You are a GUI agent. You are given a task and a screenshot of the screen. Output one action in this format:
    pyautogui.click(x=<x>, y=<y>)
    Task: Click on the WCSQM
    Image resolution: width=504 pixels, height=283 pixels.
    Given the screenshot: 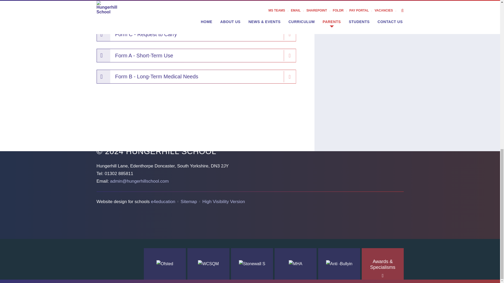 What is the action you would take?
    pyautogui.click(x=208, y=264)
    